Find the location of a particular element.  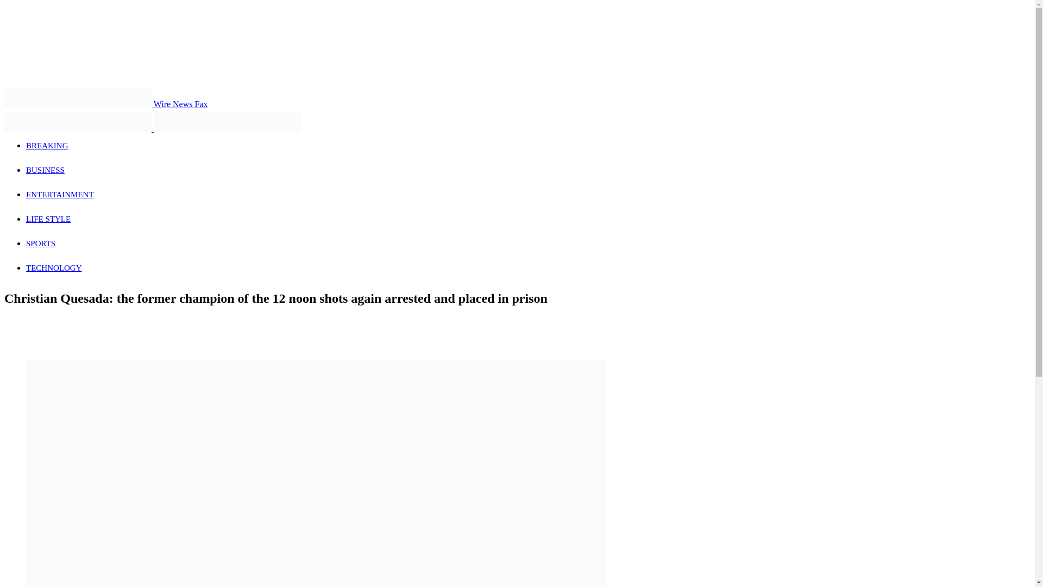

LIFE STYLE is located at coordinates (48, 219).